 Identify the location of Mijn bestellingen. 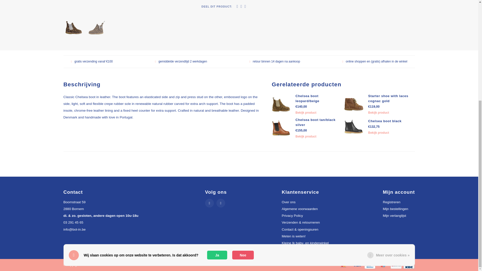
(395, 209).